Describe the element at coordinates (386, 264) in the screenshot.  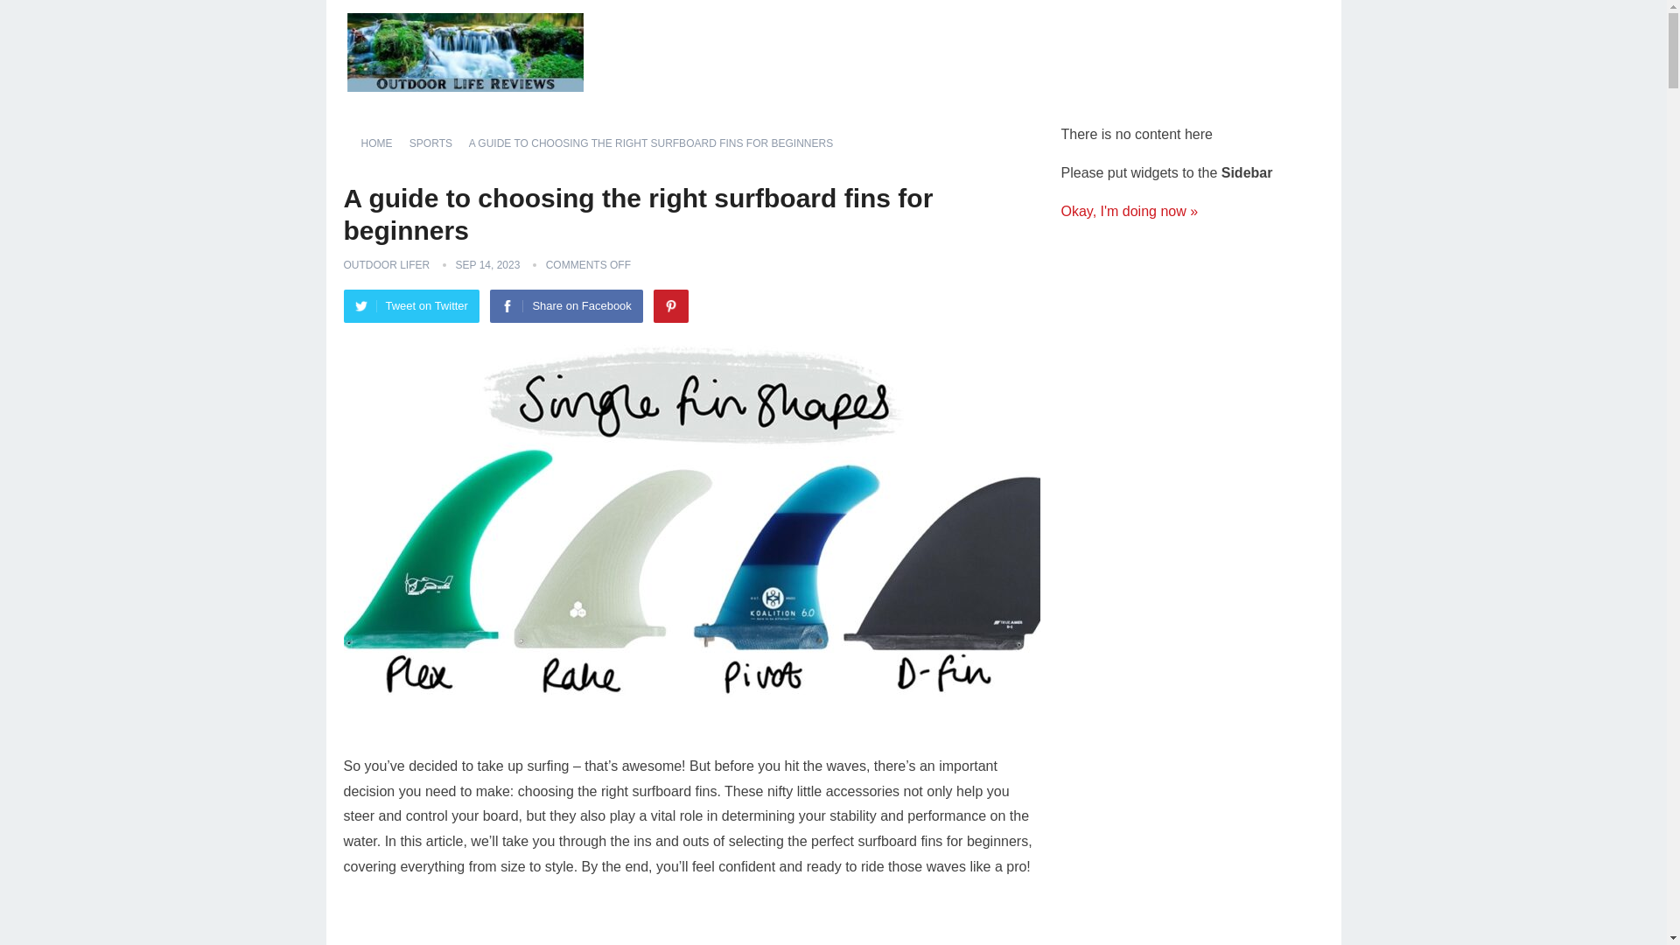
I see `OUTDOOR LIFER` at that location.